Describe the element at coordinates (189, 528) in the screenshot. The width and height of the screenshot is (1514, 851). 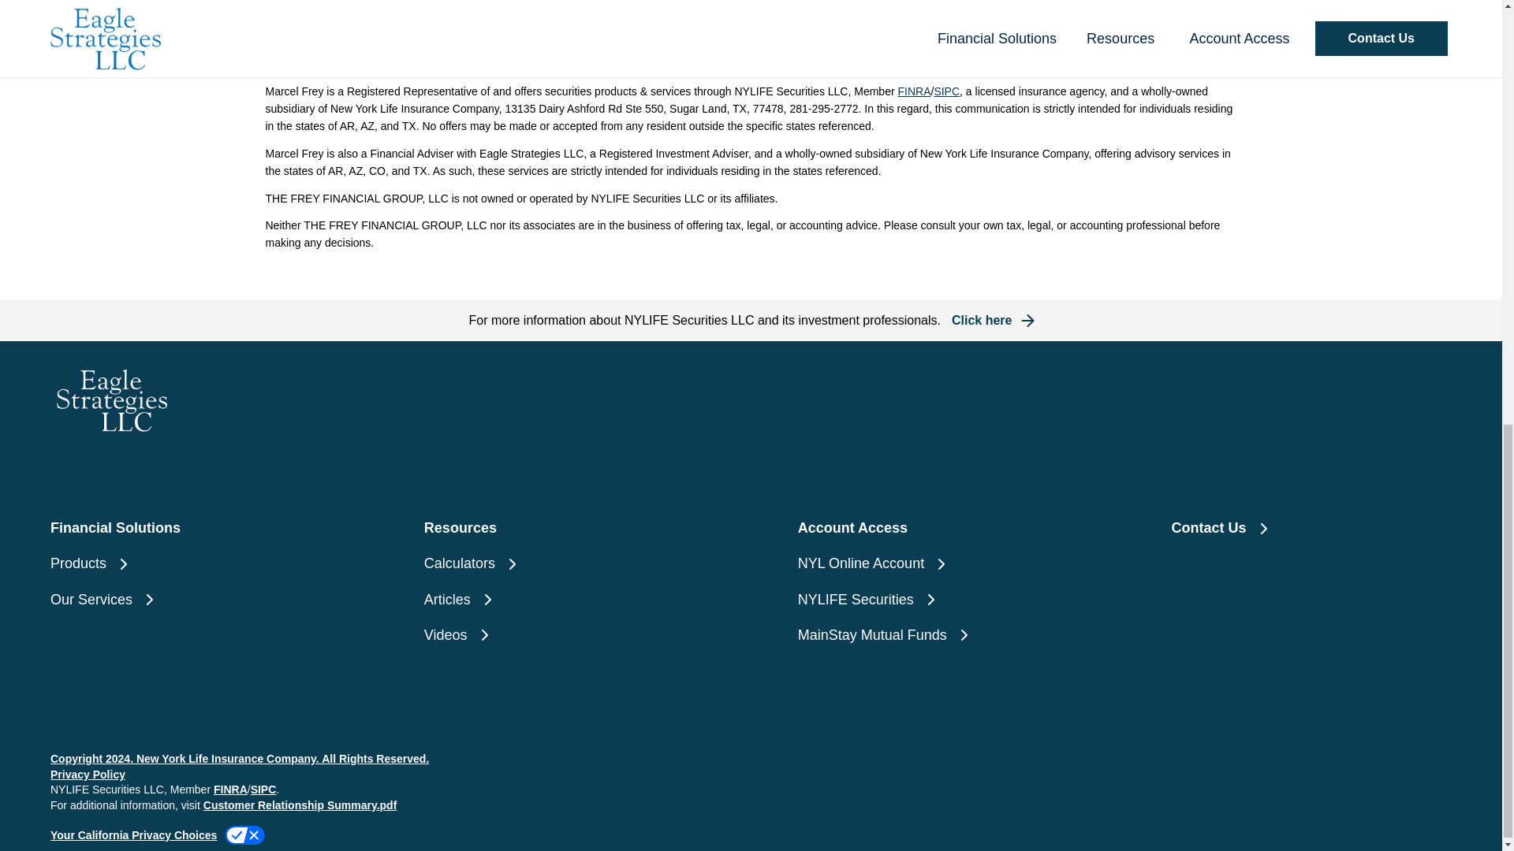
I see `Financial Solutions` at that location.